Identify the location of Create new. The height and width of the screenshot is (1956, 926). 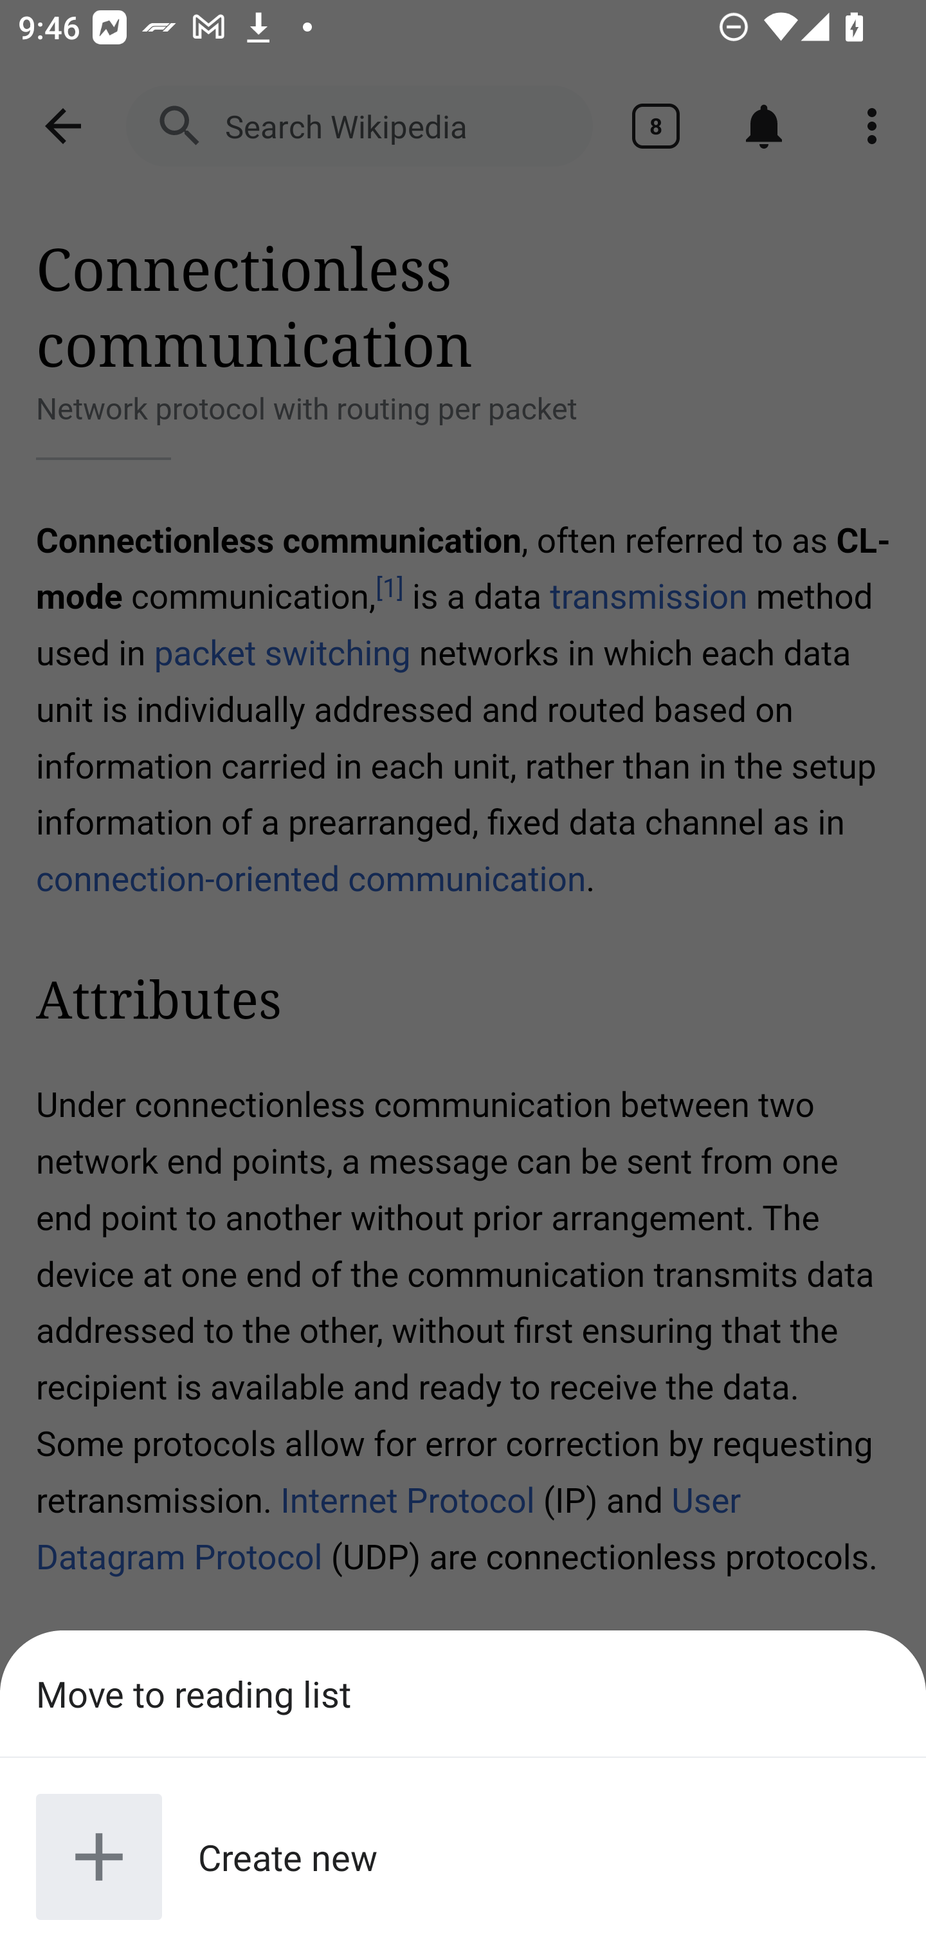
(463, 1857).